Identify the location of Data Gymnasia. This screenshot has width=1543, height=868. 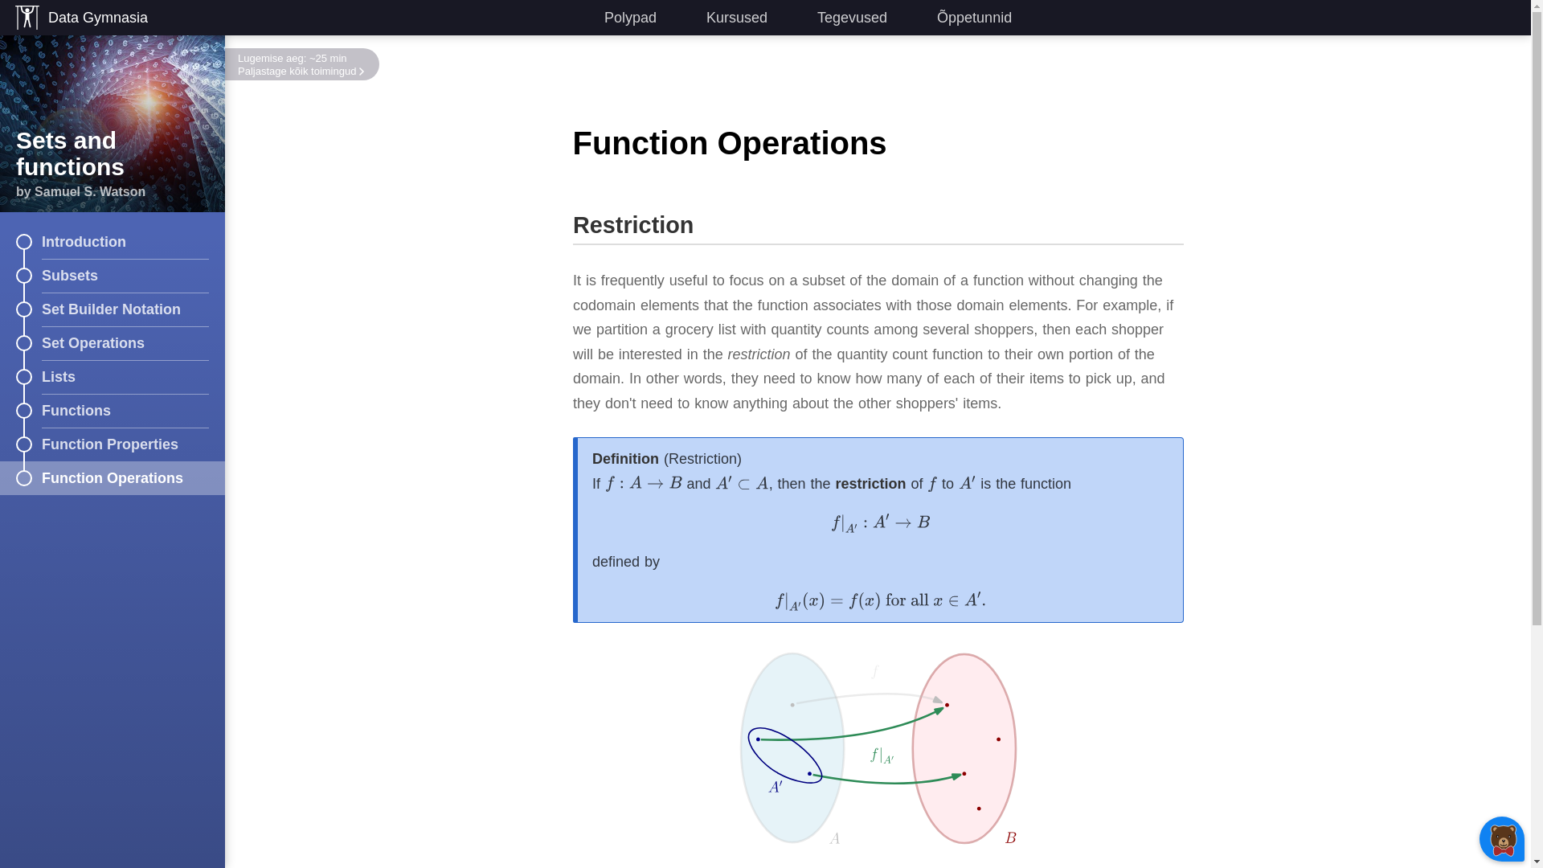
(79, 18).